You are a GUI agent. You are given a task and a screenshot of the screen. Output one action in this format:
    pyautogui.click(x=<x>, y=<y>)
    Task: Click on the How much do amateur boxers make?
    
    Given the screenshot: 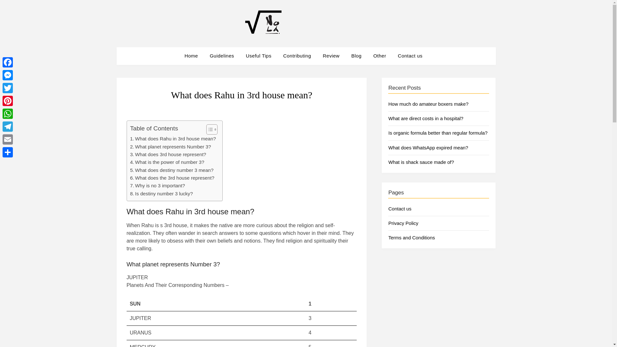 What is the action you would take?
    pyautogui.click(x=428, y=104)
    